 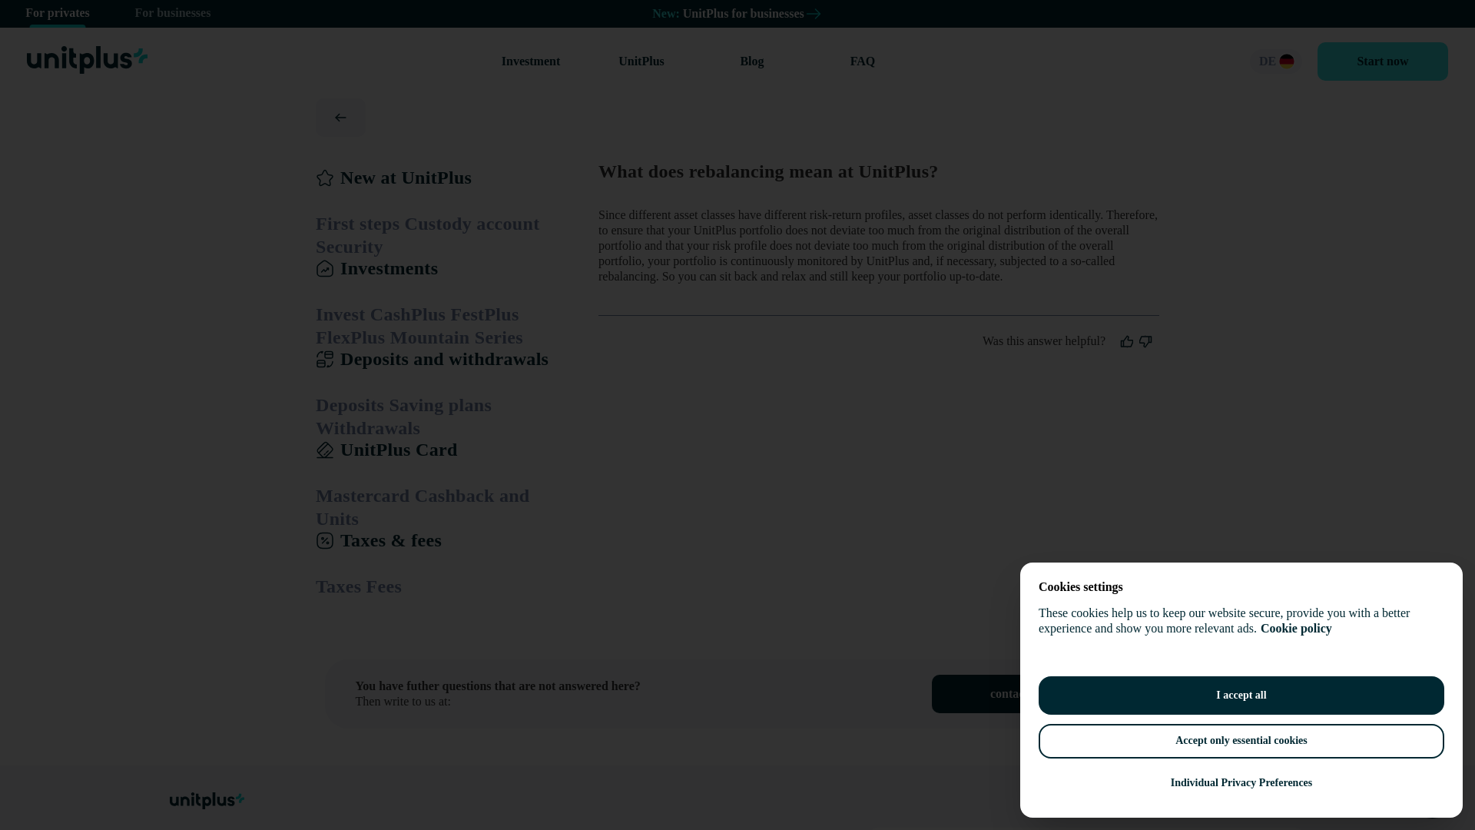 I want to click on DE, so click(x=1275, y=61).